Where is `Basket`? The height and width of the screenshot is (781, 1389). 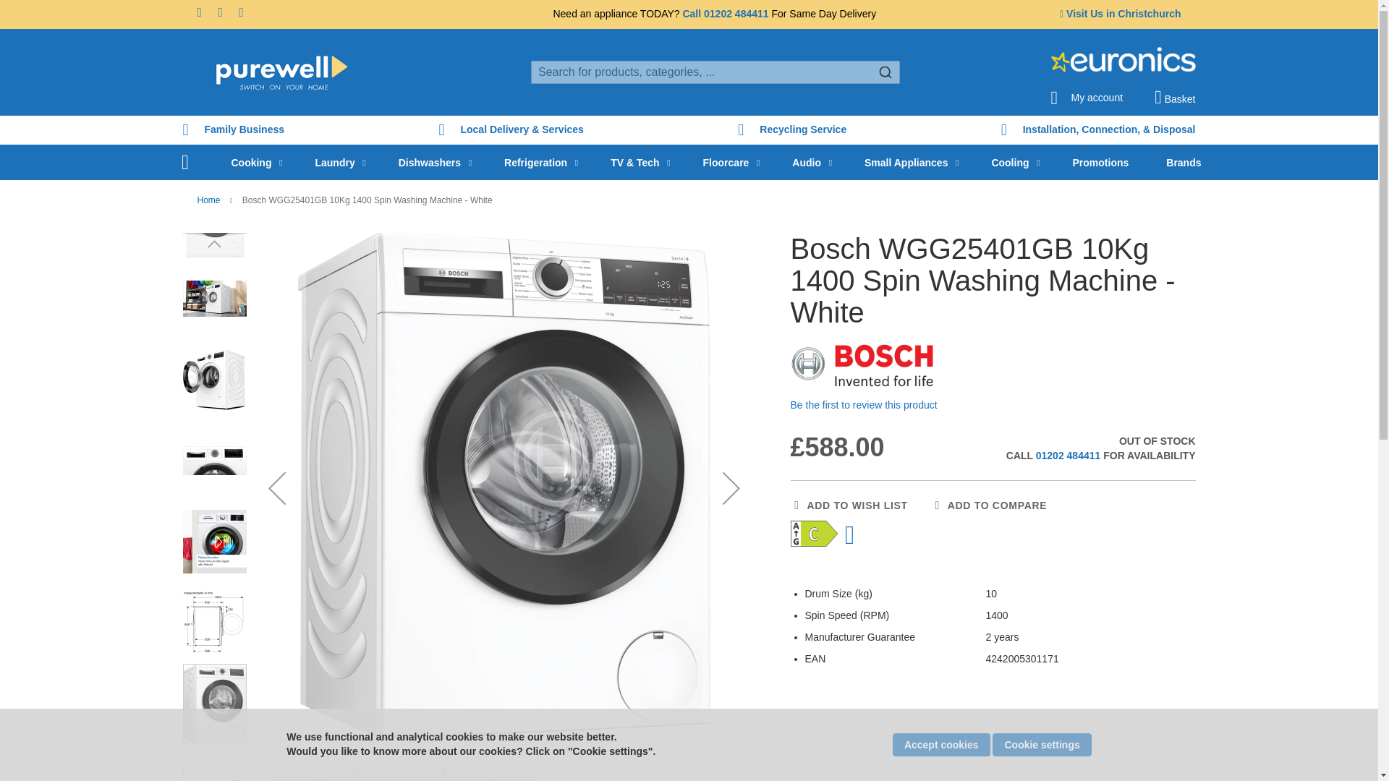 Basket is located at coordinates (1174, 97).